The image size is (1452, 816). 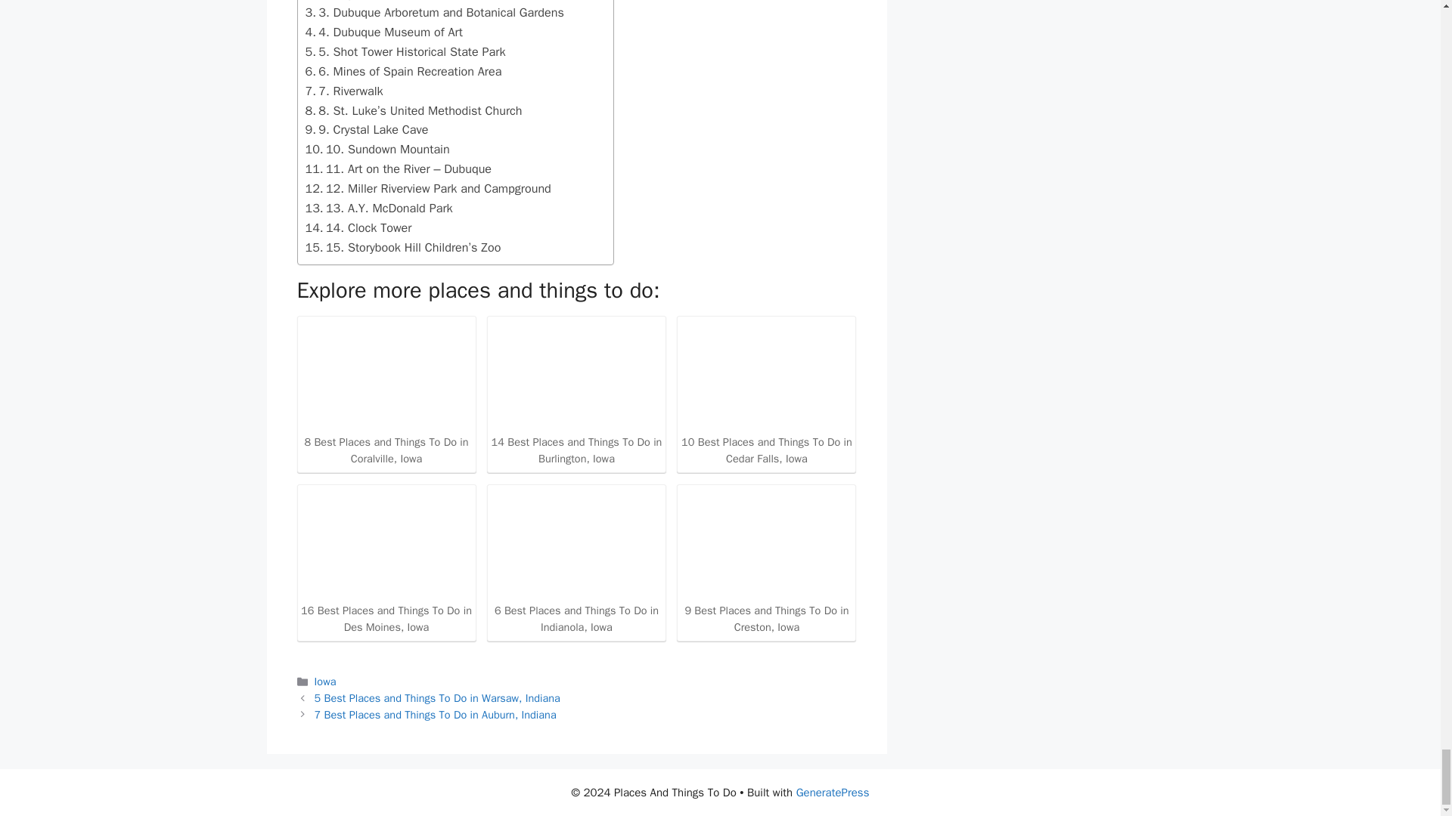 I want to click on 2. Eagle Point Park, so click(x=363, y=2).